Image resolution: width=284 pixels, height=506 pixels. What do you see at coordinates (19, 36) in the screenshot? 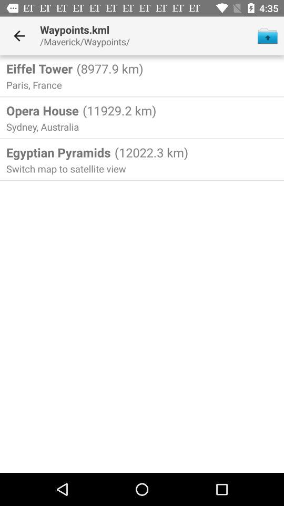
I see `tap item next to waypoints.kml item` at bounding box center [19, 36].